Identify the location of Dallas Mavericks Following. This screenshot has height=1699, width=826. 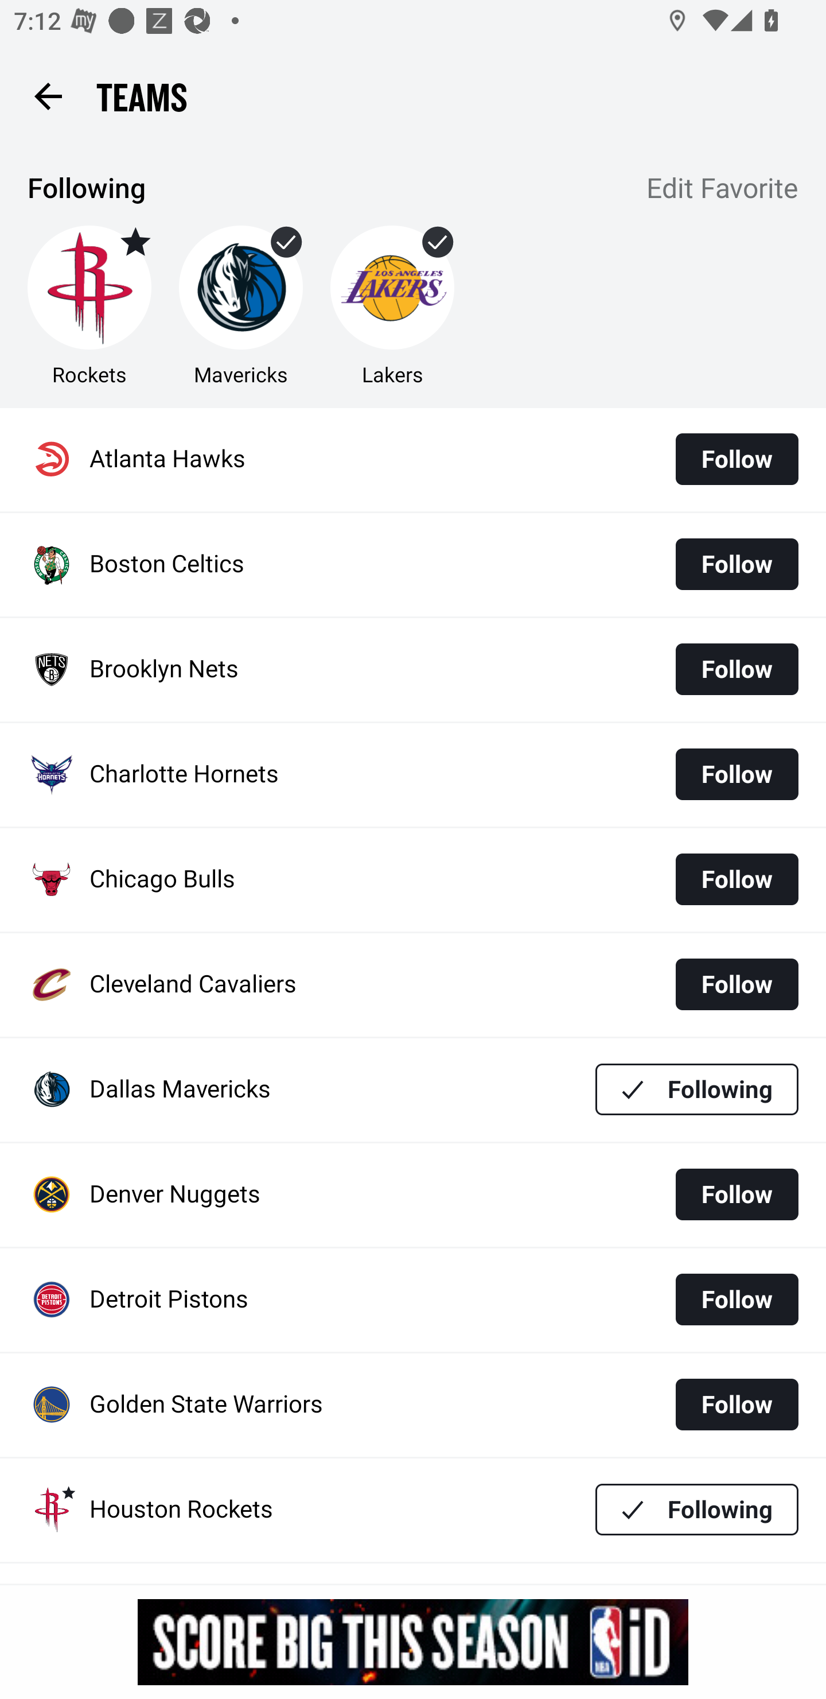
(413, 1089).